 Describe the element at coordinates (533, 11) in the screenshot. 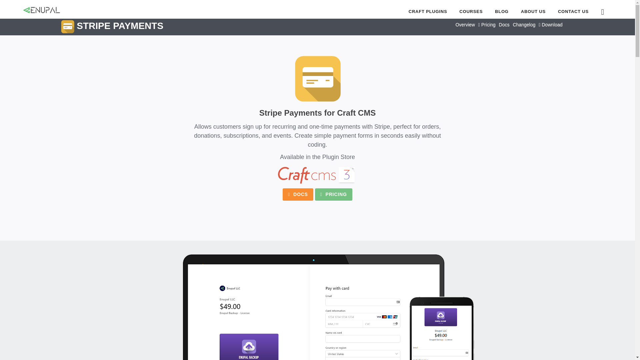

I see `ABOUT US` at that location.